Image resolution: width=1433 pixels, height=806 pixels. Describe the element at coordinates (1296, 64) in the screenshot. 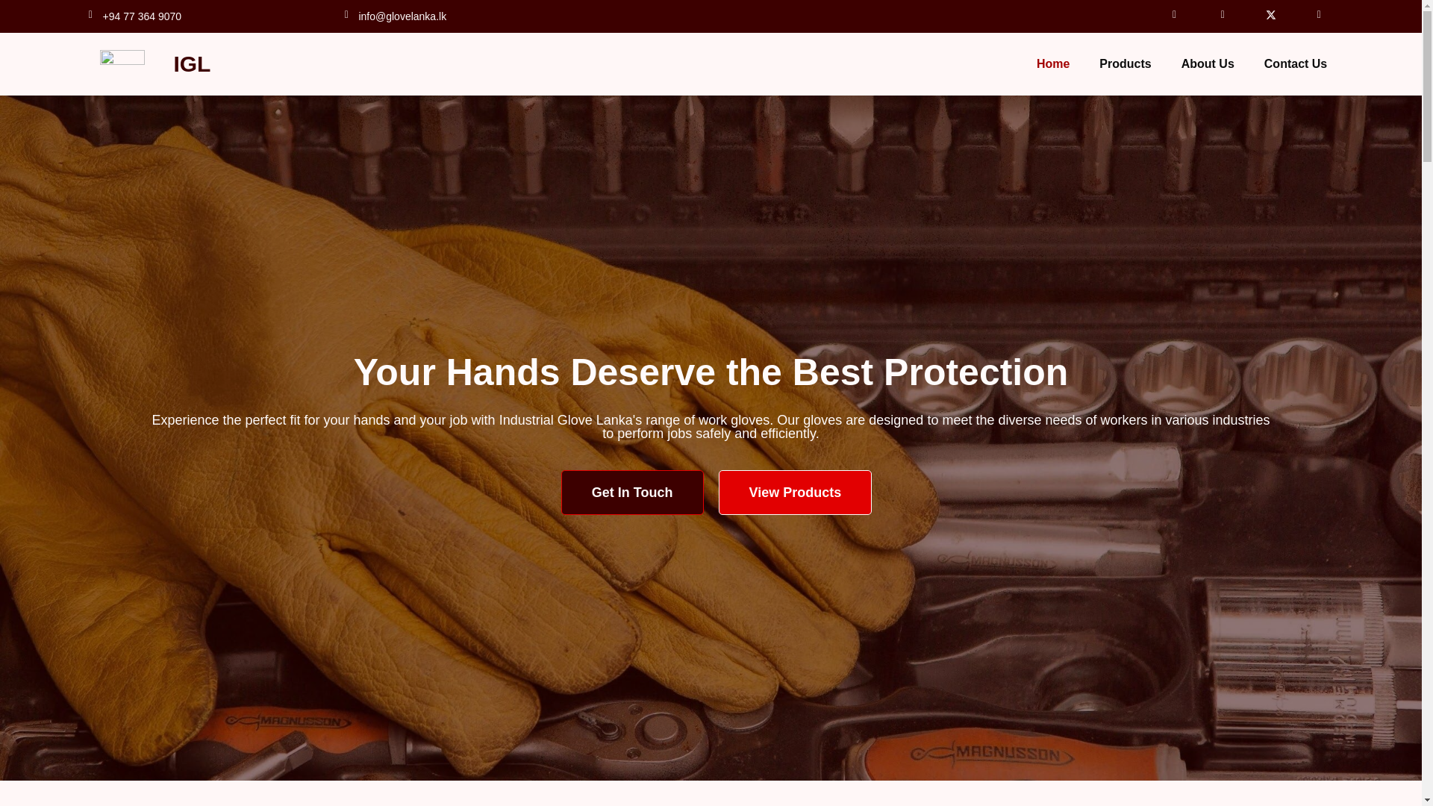

I see `Contact Us` at that location.